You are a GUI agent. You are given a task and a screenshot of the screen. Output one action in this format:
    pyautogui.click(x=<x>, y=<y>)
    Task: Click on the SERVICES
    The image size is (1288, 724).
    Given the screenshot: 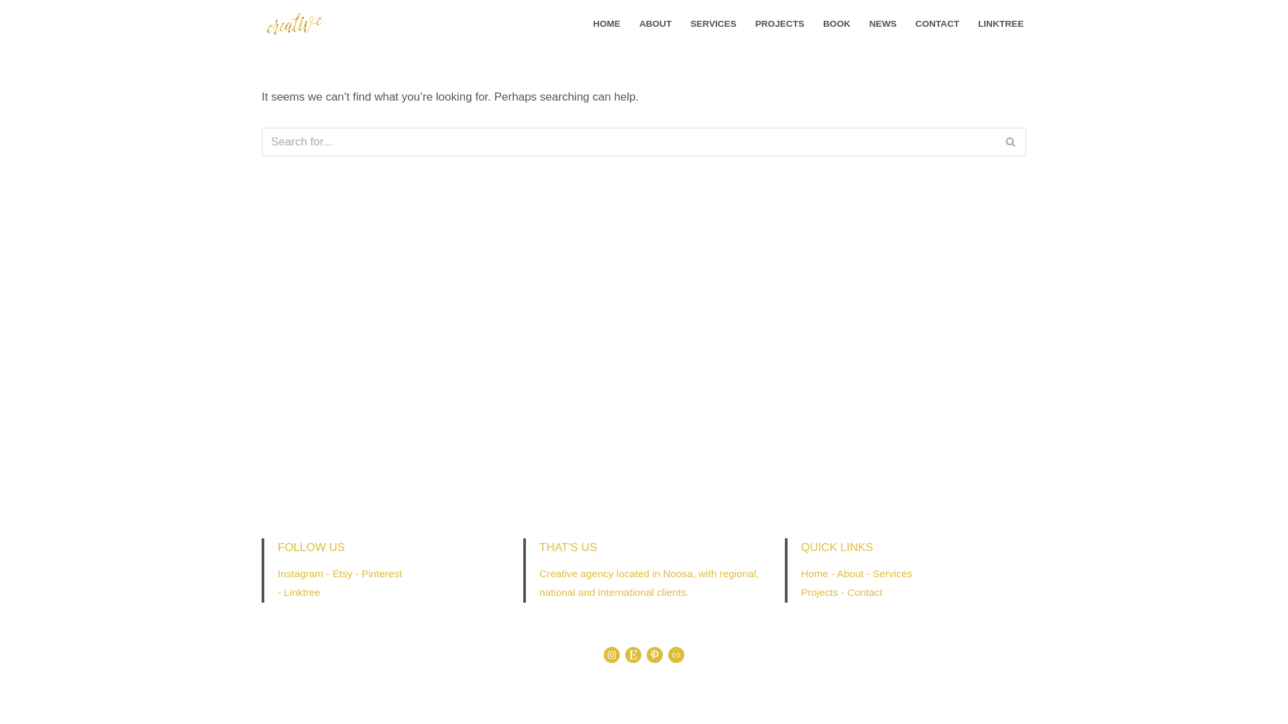 What is the action you would take?
    pyautogui.click(x=714, y=24)
    